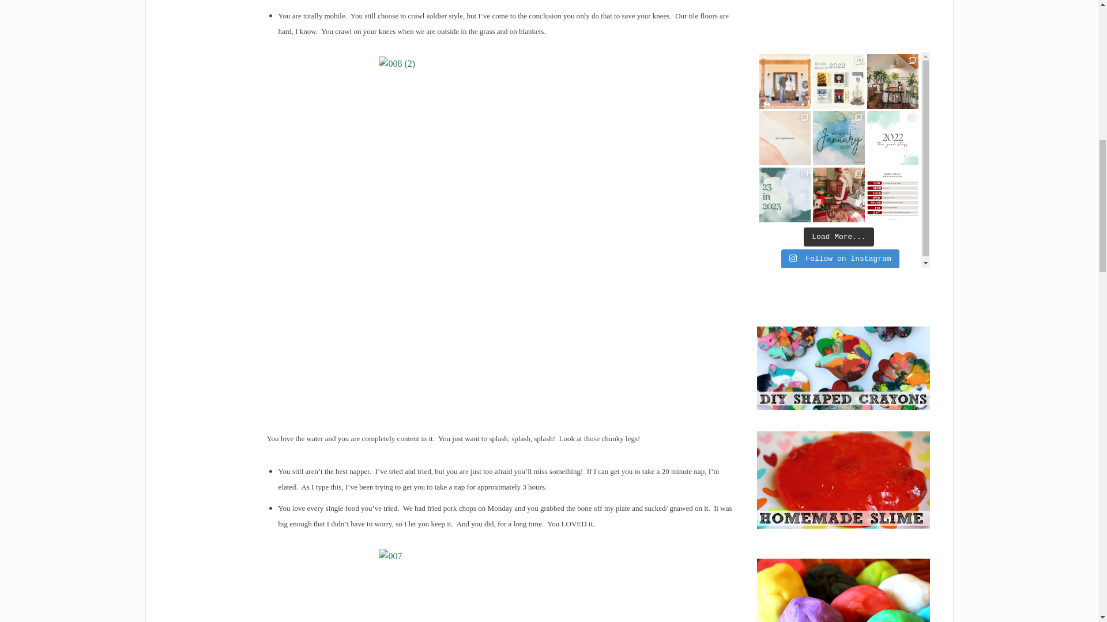  Describe the element at coordinates (499, 585) in the screenshot. I see `007` at that location.